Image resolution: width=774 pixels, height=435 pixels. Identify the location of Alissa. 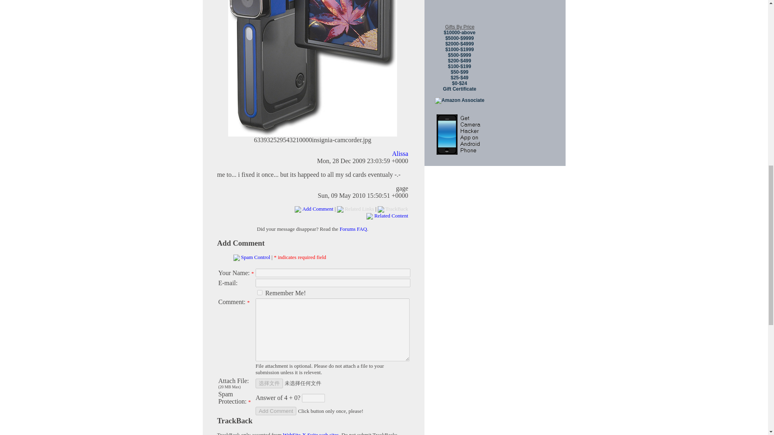
(399, 153).